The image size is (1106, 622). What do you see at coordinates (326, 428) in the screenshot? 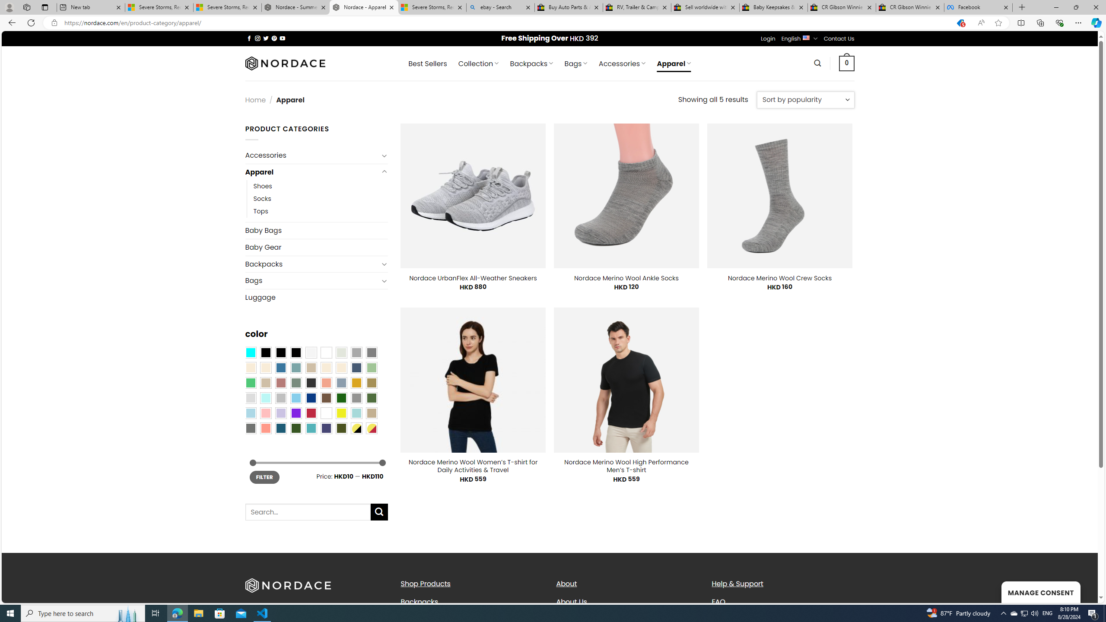
I see `Purple Navy` at bounding box center [326, 428].